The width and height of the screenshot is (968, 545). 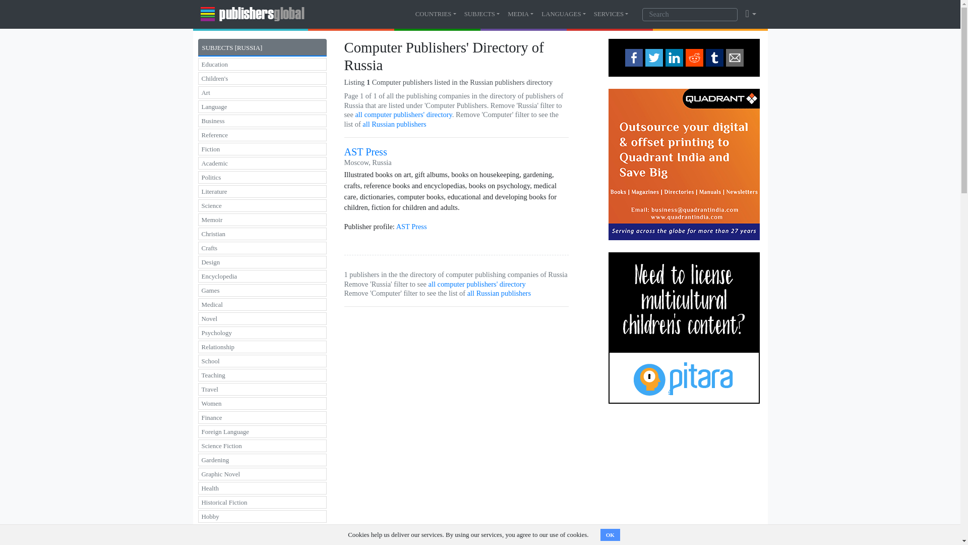 I want to click on MEDIA, so click(x=520, y=14).